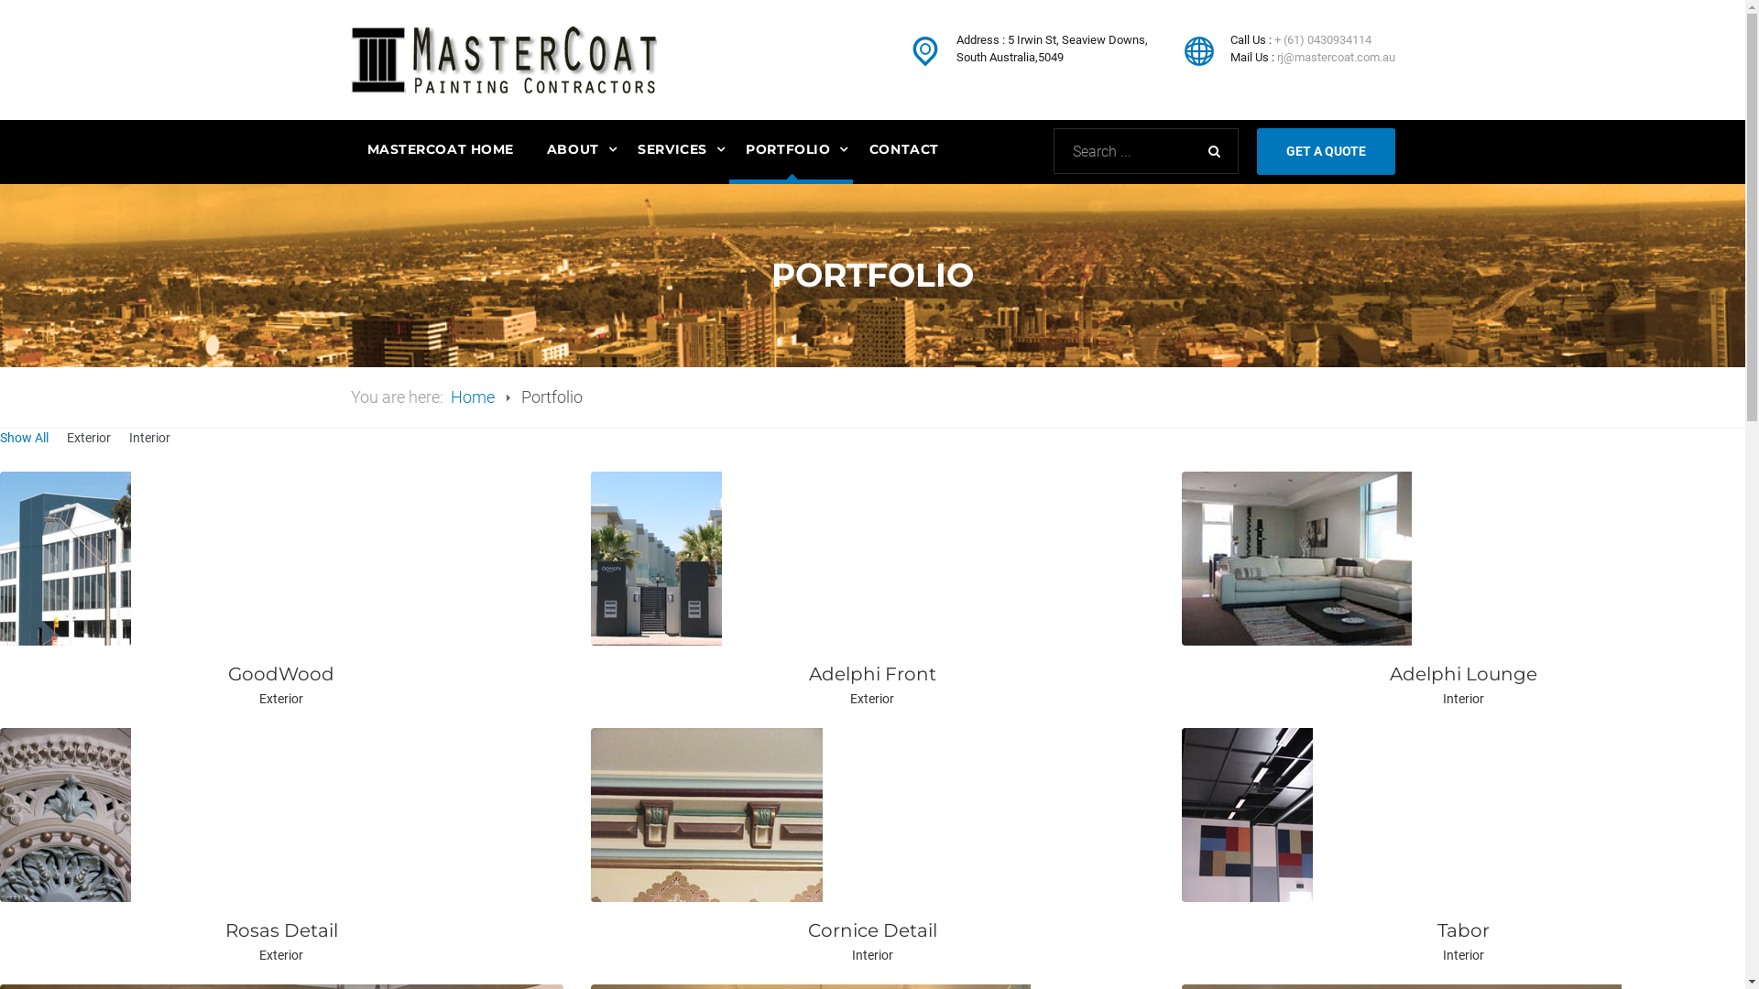 This screenshot has width=1759, height=989. What do you see at coordinates (473, 397) in the screenshot?
I see `Home` at bounding box center [473, 397].